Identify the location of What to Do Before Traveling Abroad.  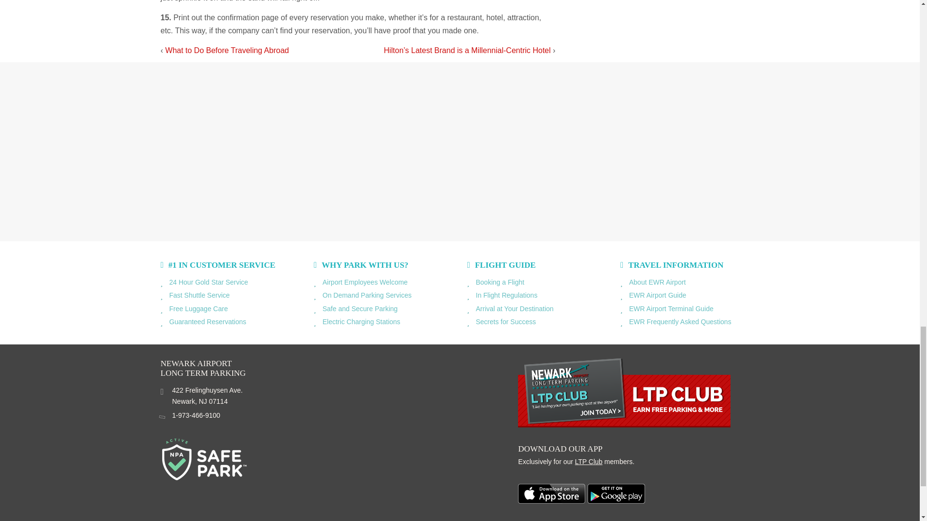
(226, 50).